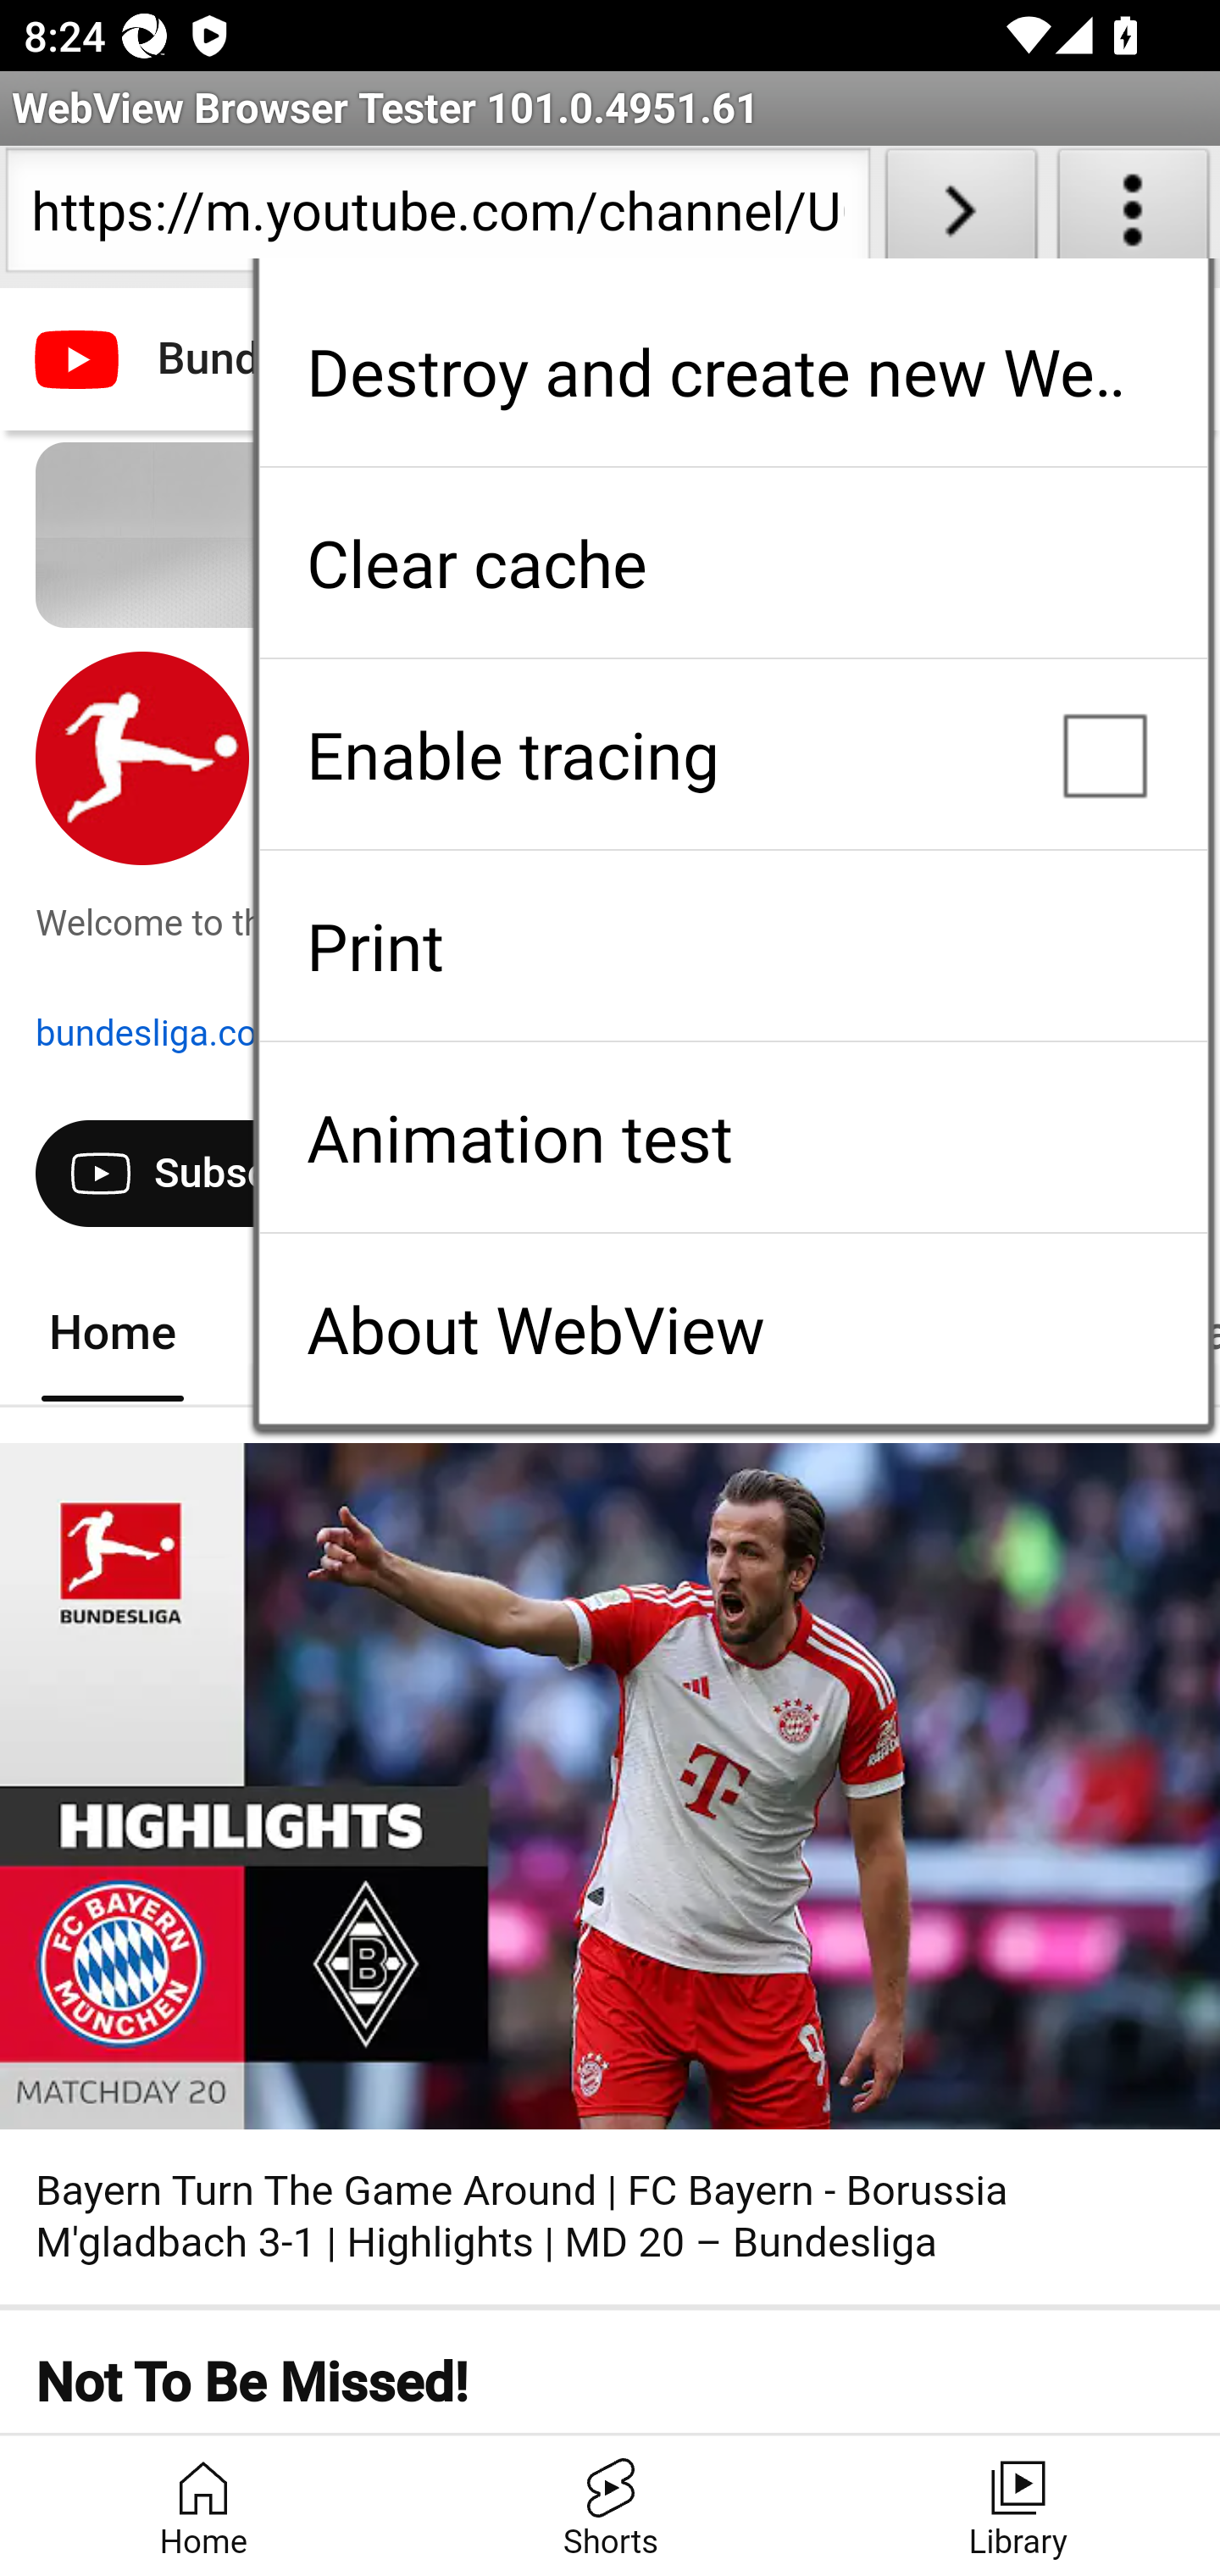 The width and height of the screenshot is (1220, 2576). What do you see at coordinates (733, 1137) in the screenshot?
I see `Animation test` at bounding box center [733, 1137].